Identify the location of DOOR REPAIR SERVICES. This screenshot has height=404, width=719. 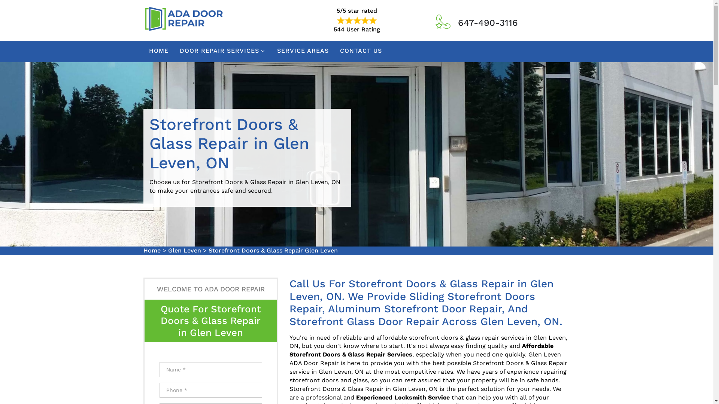
(223, 52).